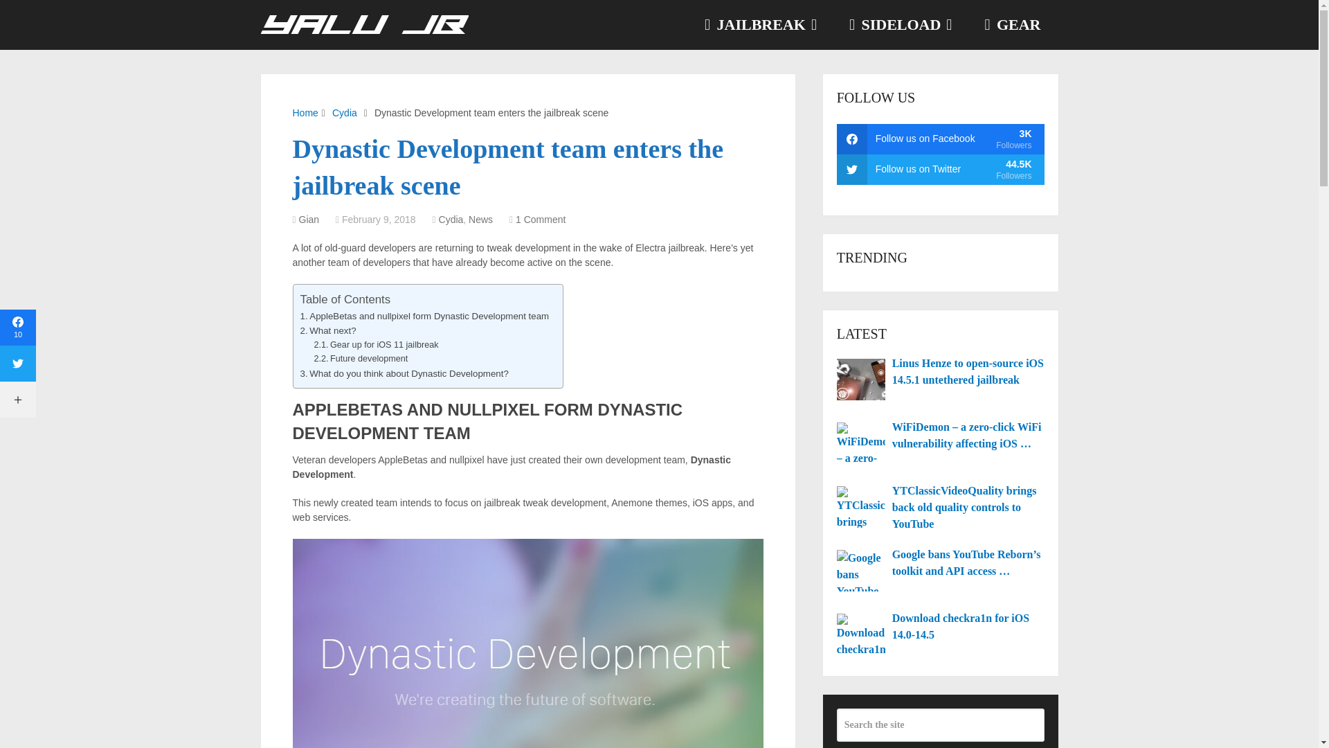 This screenshot has width=1329, height=748. I want to click on Cydia, so click(345, 112).